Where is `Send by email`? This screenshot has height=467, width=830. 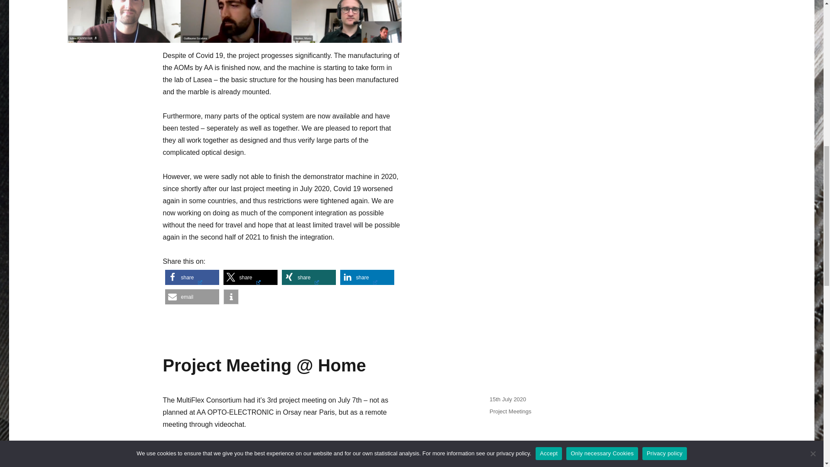 Send by email is located at coordinates (192, 297).